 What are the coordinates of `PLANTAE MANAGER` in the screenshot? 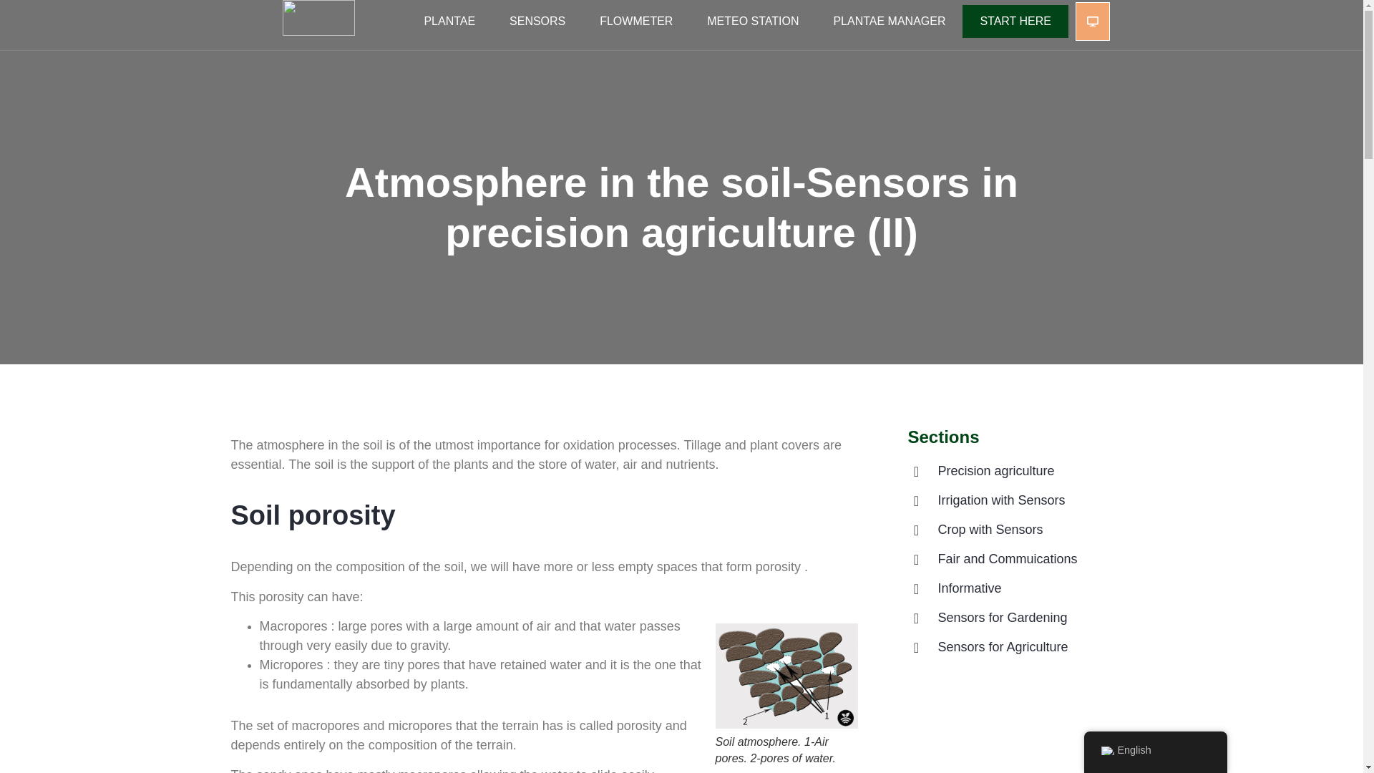 It's located at (889, 20).